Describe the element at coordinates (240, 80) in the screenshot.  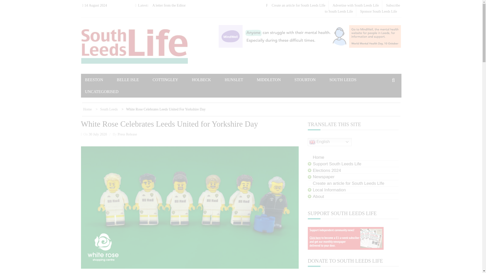
I see `HUNSLET` at that location.